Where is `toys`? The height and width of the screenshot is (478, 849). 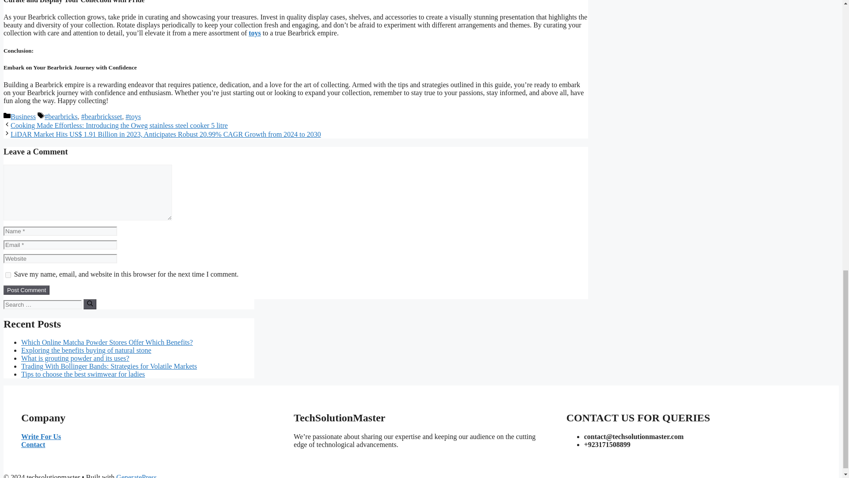
toys is located at coordinates (255, 33).